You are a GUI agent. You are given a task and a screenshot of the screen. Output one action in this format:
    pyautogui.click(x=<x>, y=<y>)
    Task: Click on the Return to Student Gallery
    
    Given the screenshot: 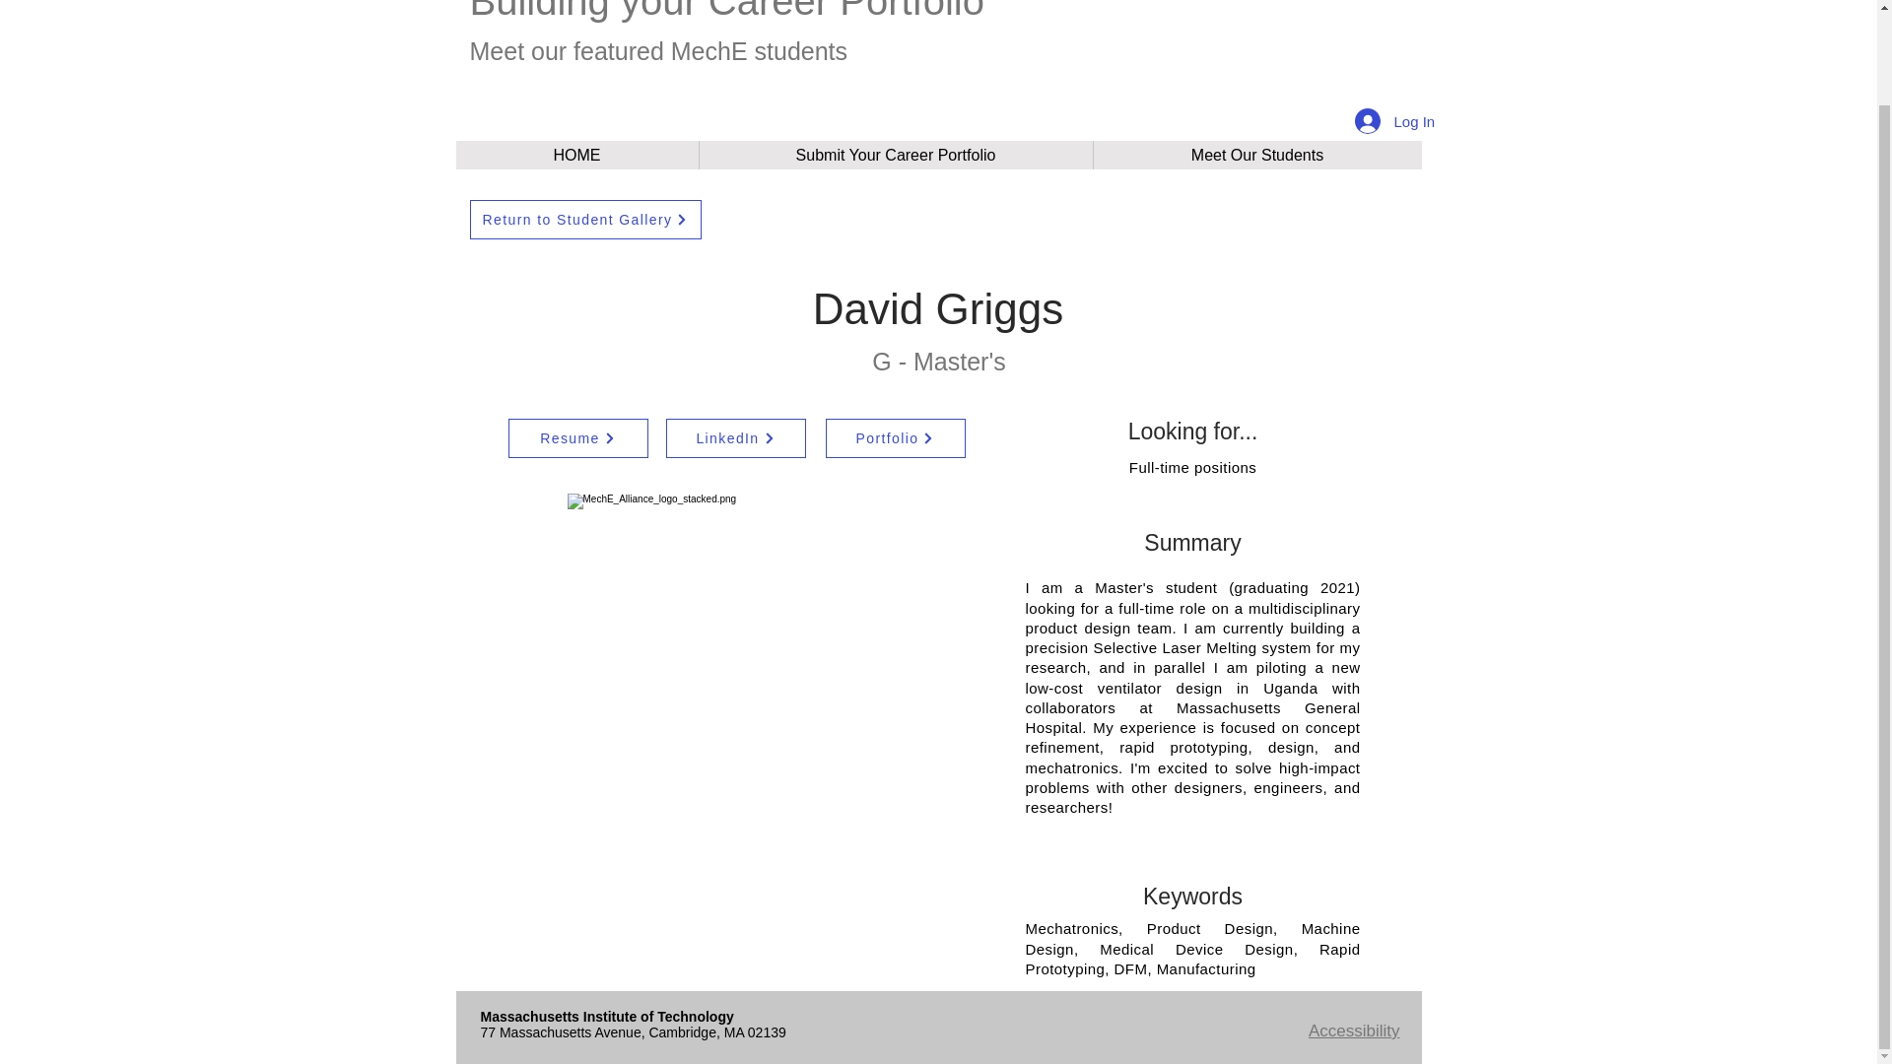 What is the action you would take?
    pyautogui.click(x=584, y=220)
    